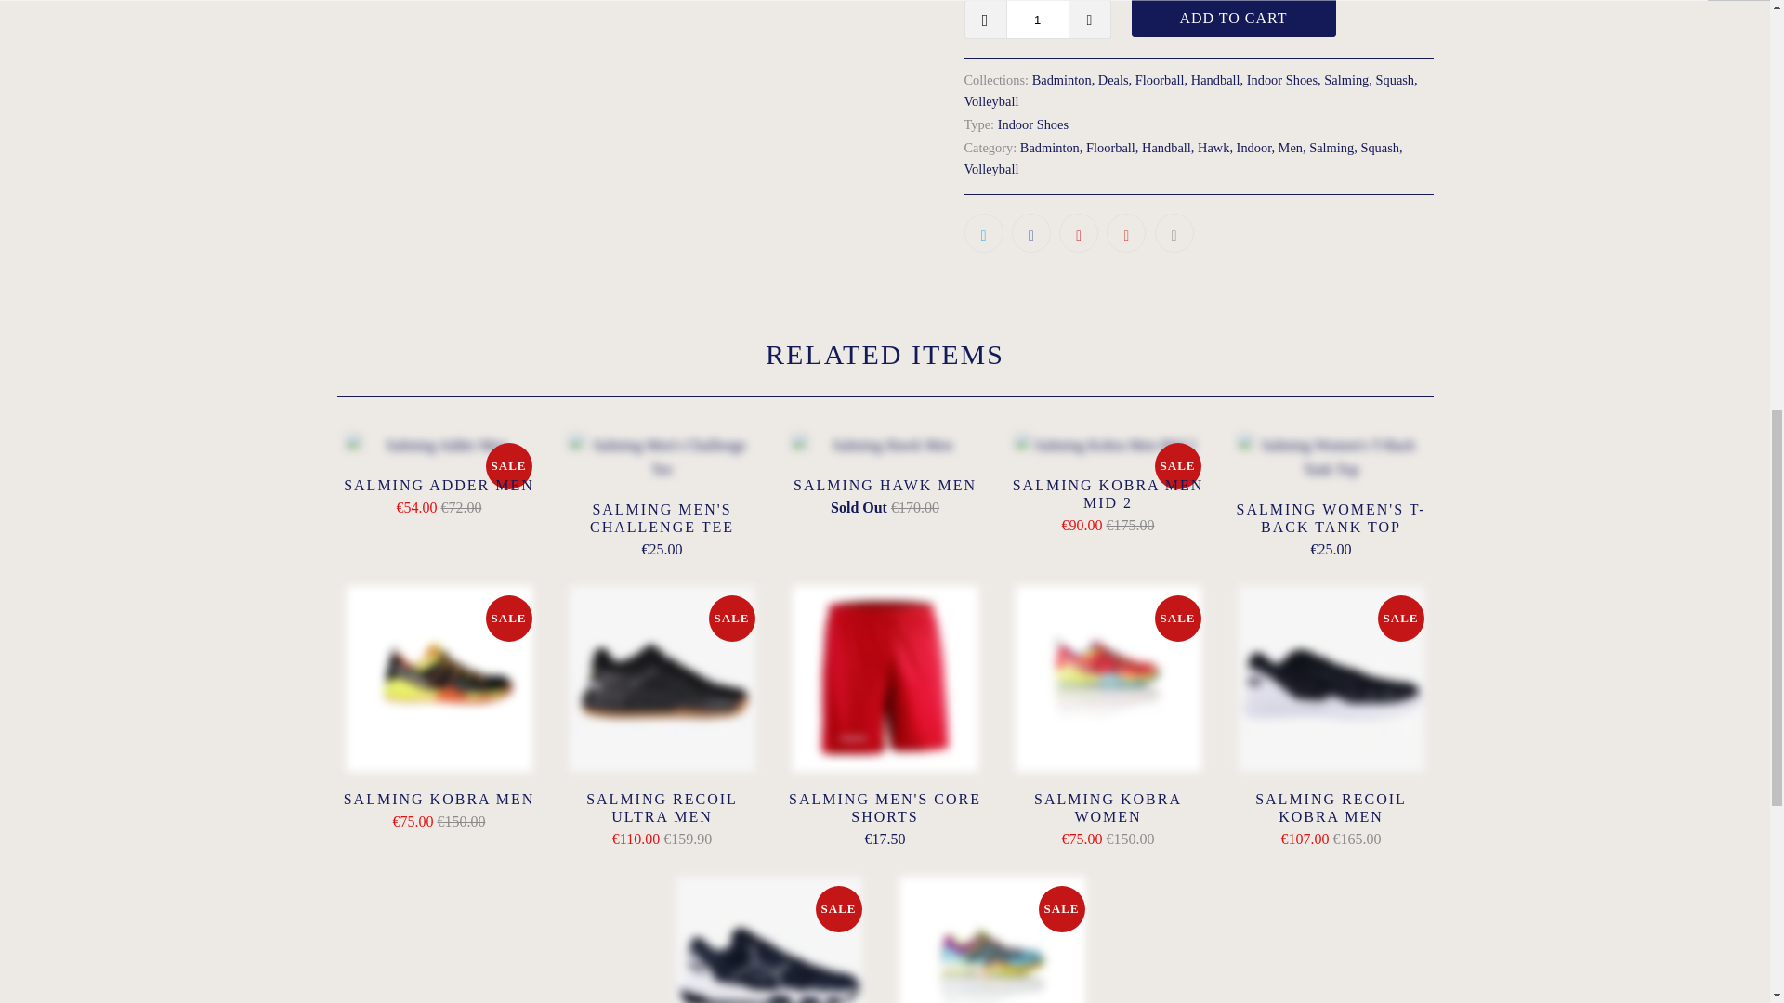 The width and height of the screenshot is (1784, 1003). Describe the element at coordinates (1050, 148) in the screenshot. I see `Products tagged Badminton` at that location.